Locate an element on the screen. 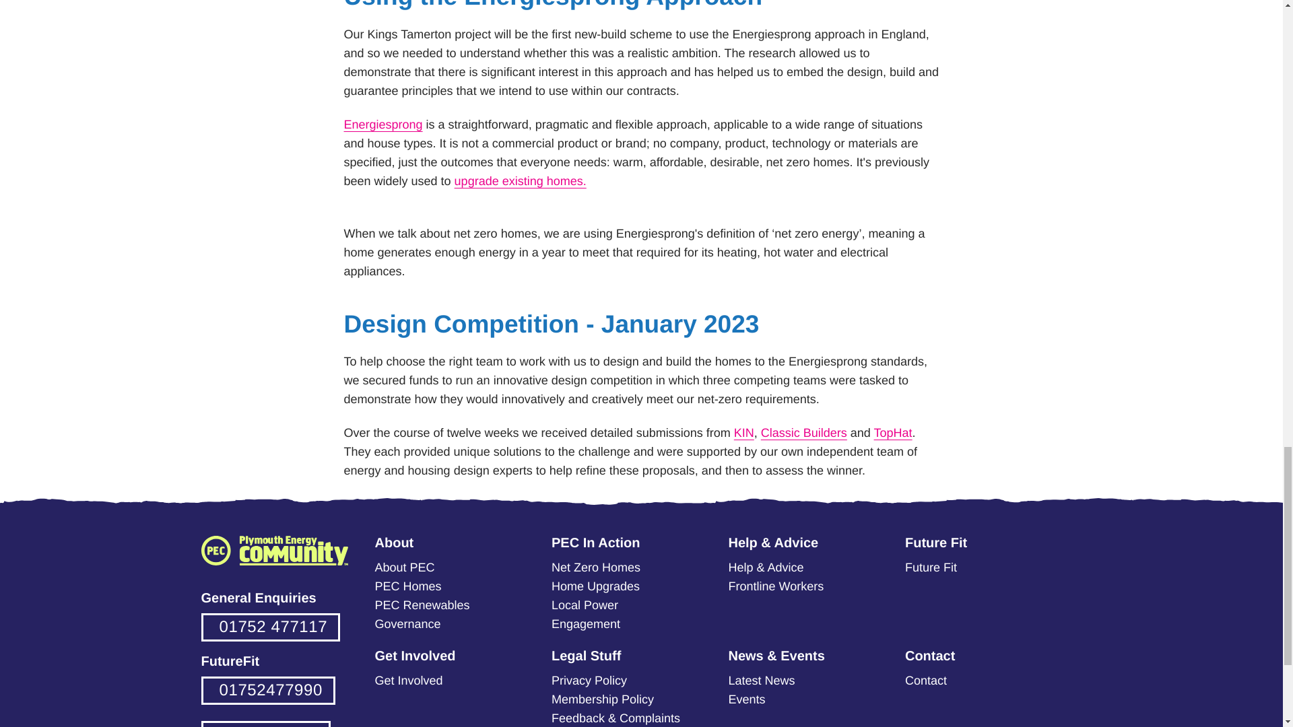  PEC Homes is located at coordinates (407, 586).